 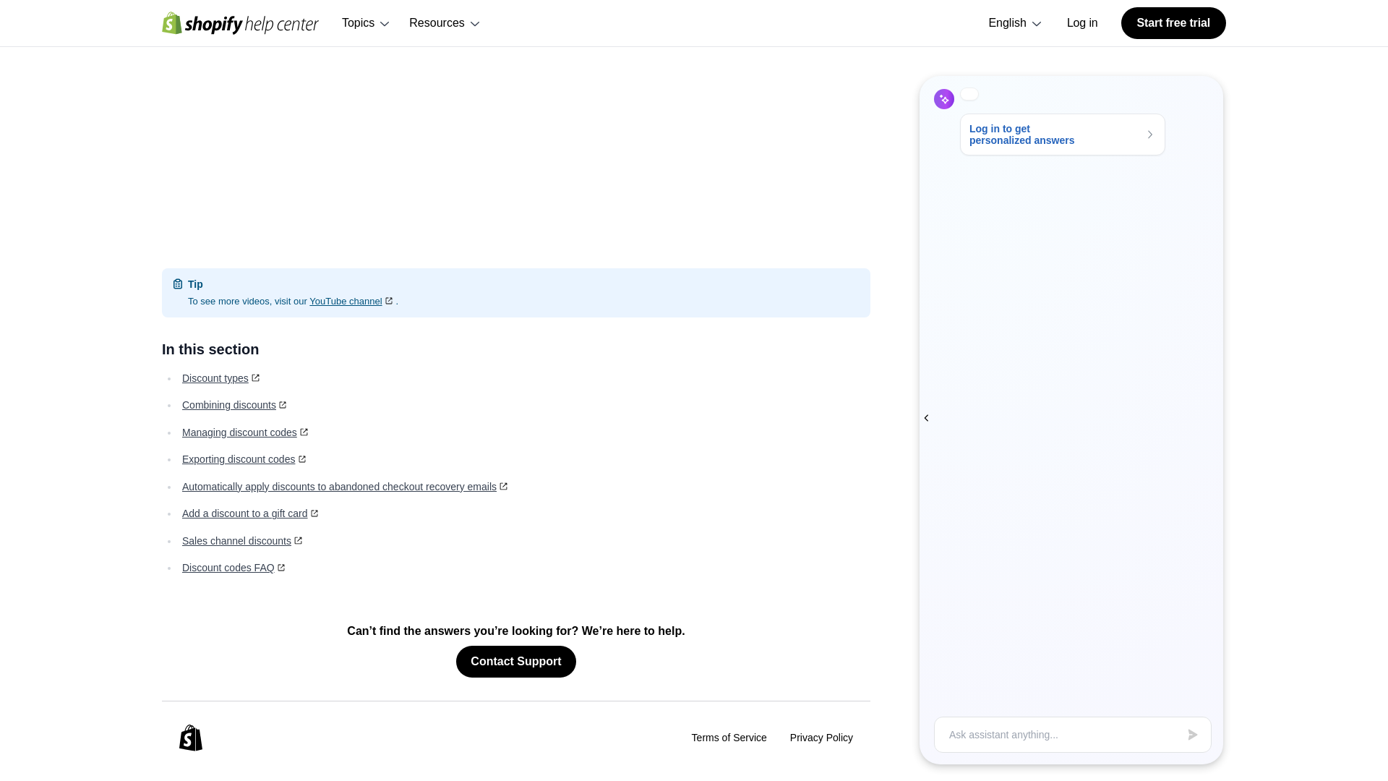 I want to click on Managing discount codes, so click(x=246, y=432).